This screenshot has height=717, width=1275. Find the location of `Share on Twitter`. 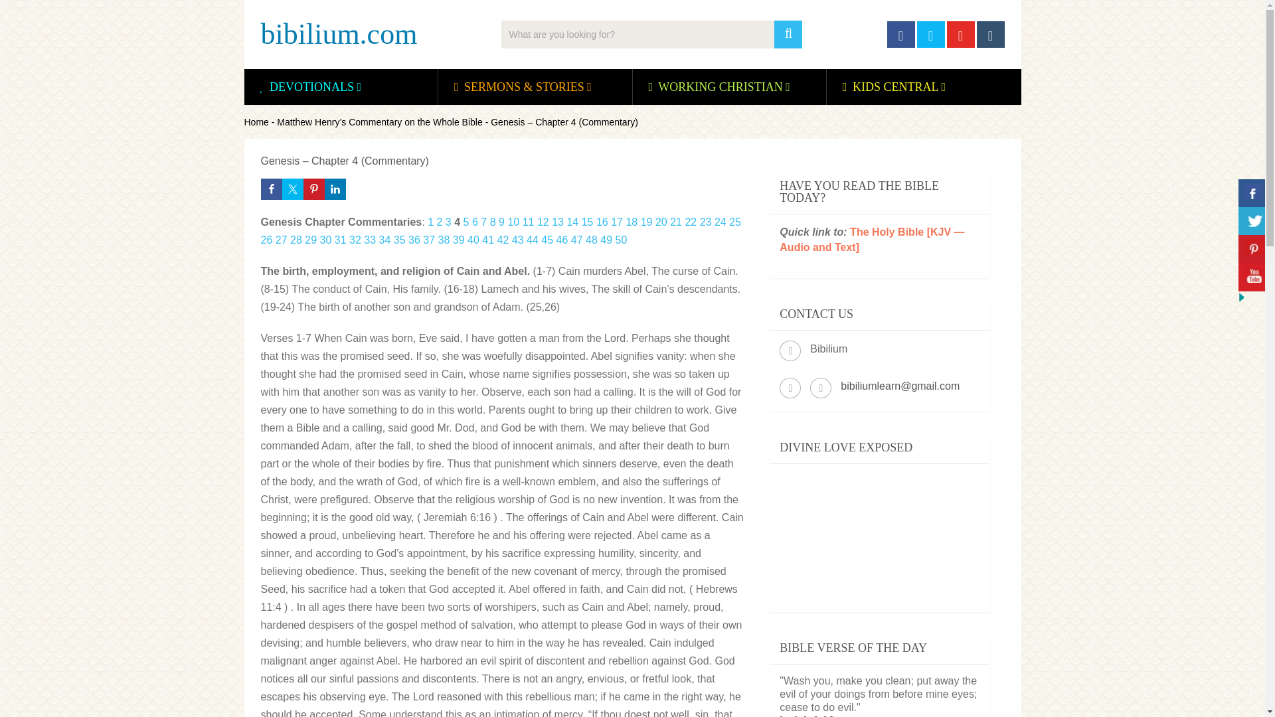

Share on Twitter is located at coordinates (292, 189).